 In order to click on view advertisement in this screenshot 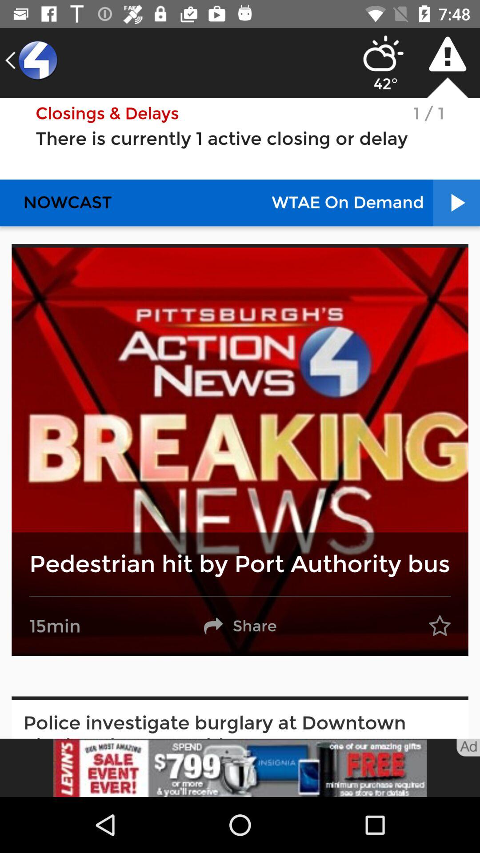, I will do `click(240, 768)`.